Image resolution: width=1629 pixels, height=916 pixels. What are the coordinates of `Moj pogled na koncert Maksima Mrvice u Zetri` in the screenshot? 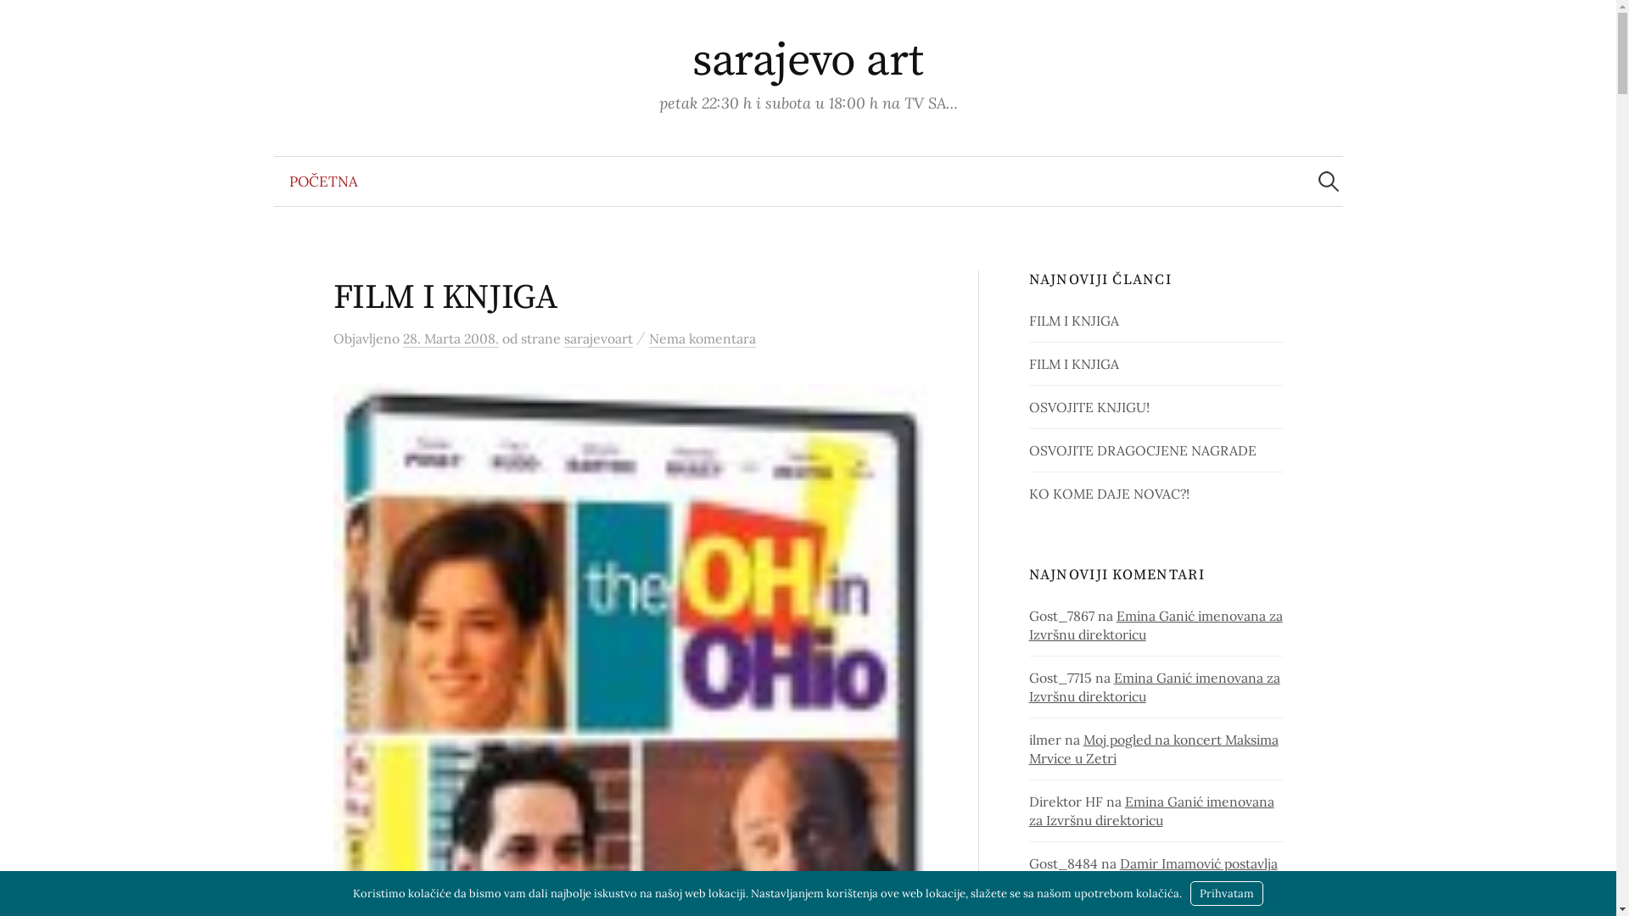 It's located at (1154, 749).